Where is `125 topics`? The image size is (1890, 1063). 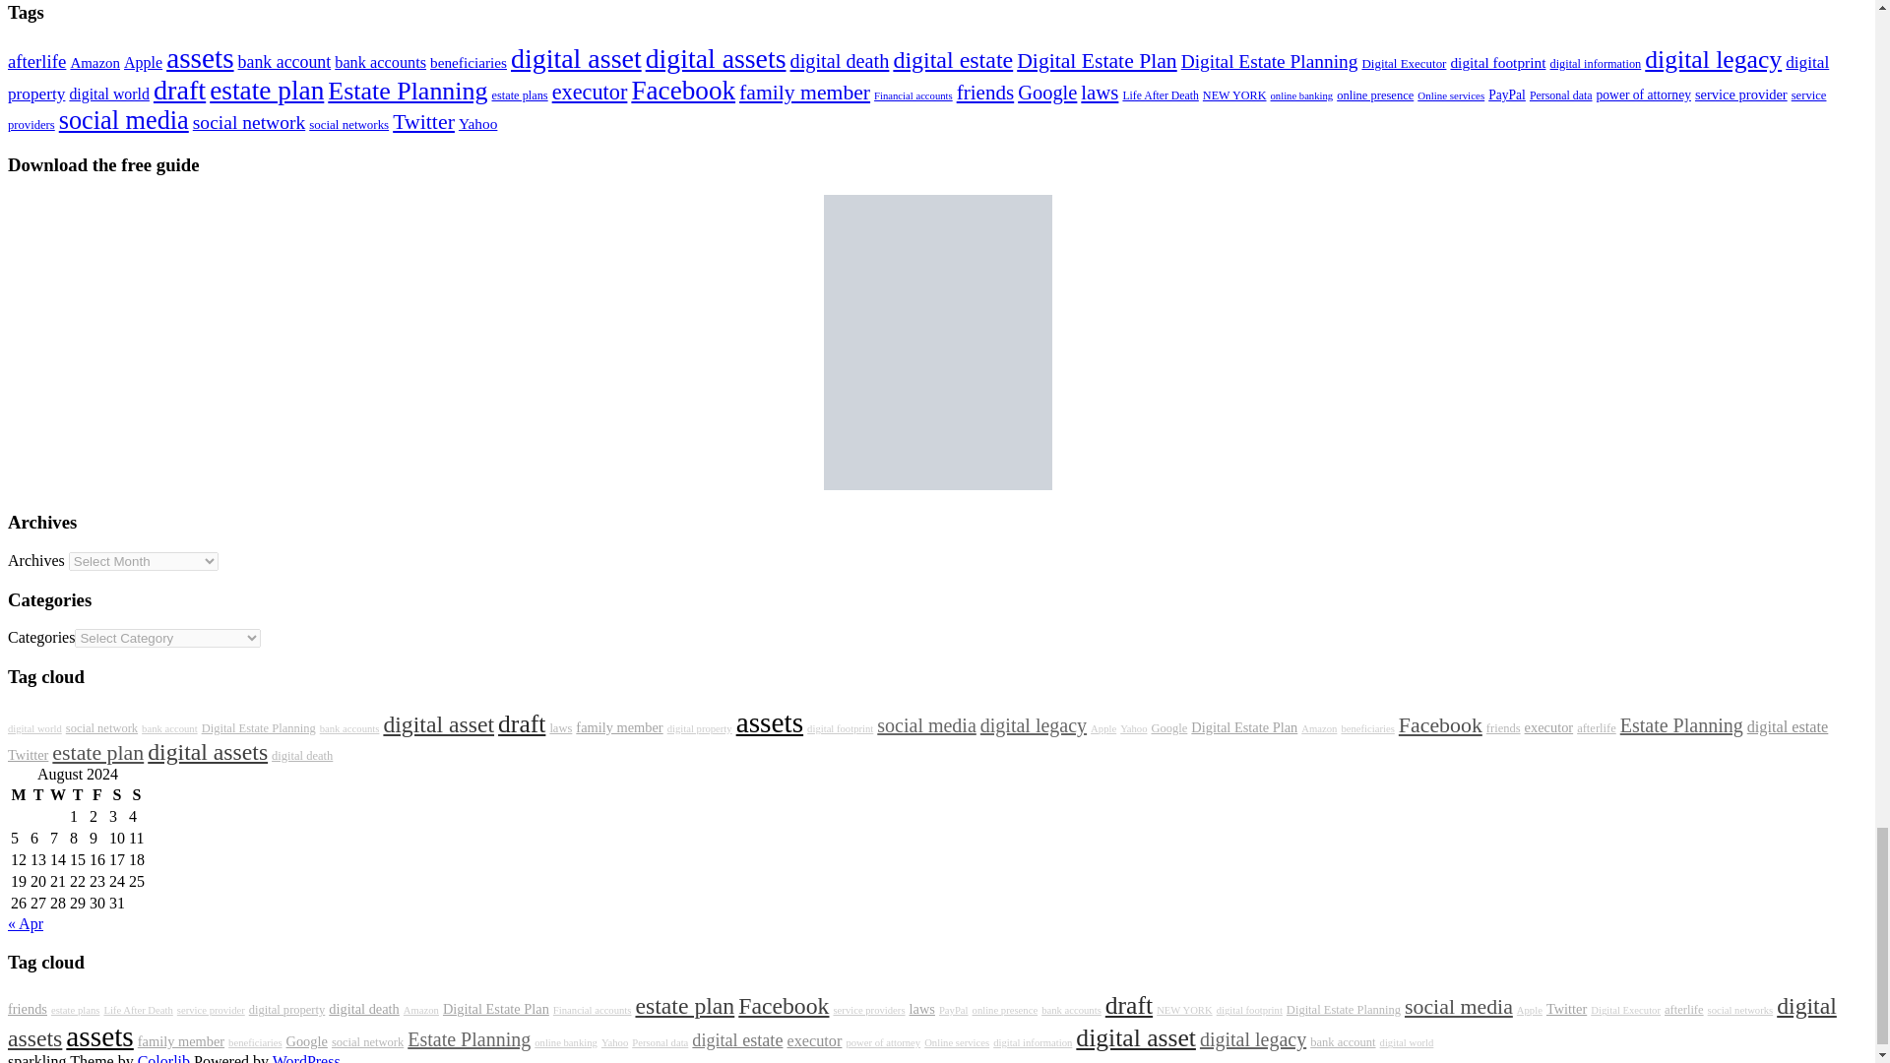
125 topics is located at coordinates (102, 728).